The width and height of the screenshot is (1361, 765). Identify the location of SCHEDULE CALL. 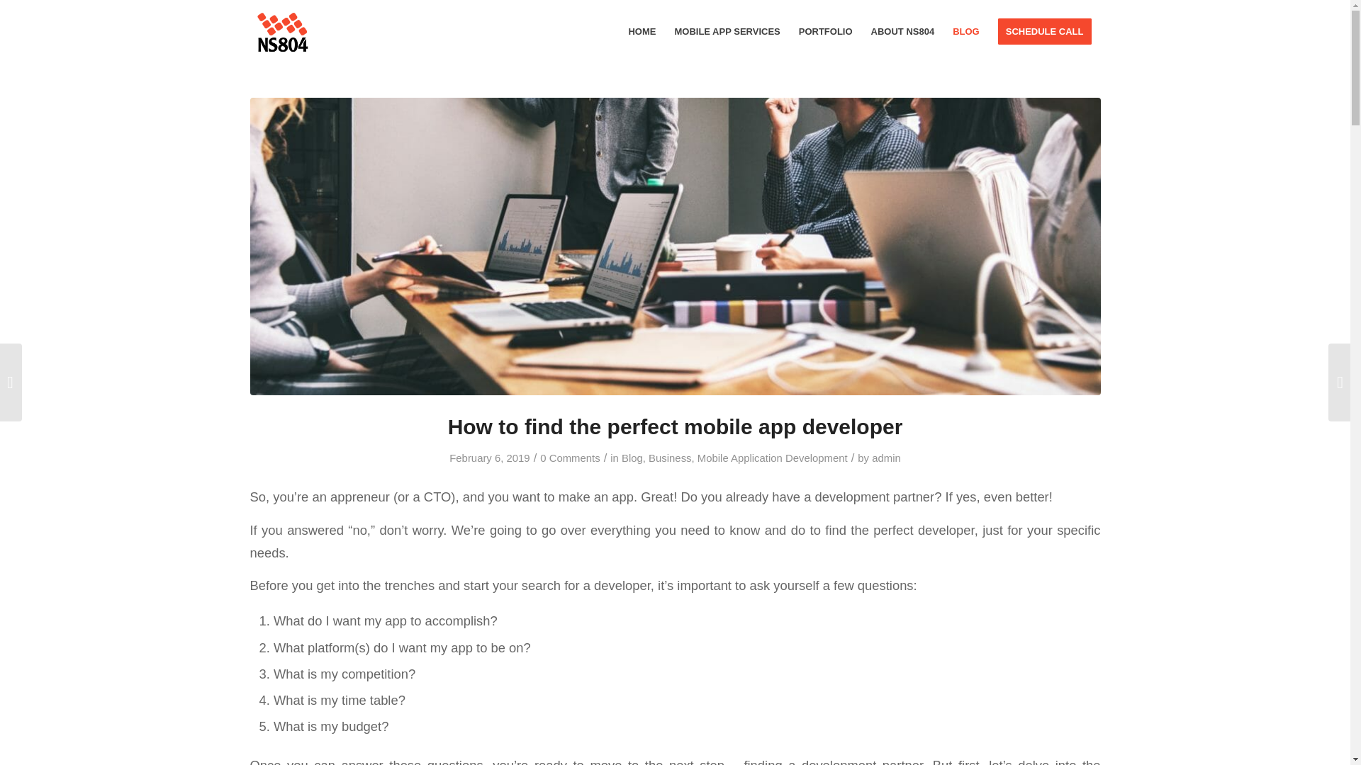
(1045, 31).